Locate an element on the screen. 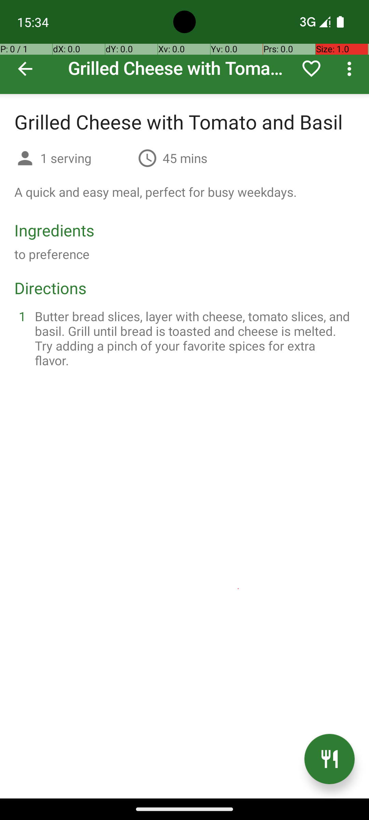 This screenshot has width=369, height=820. 45 mins is located at coordinates (185, 158).